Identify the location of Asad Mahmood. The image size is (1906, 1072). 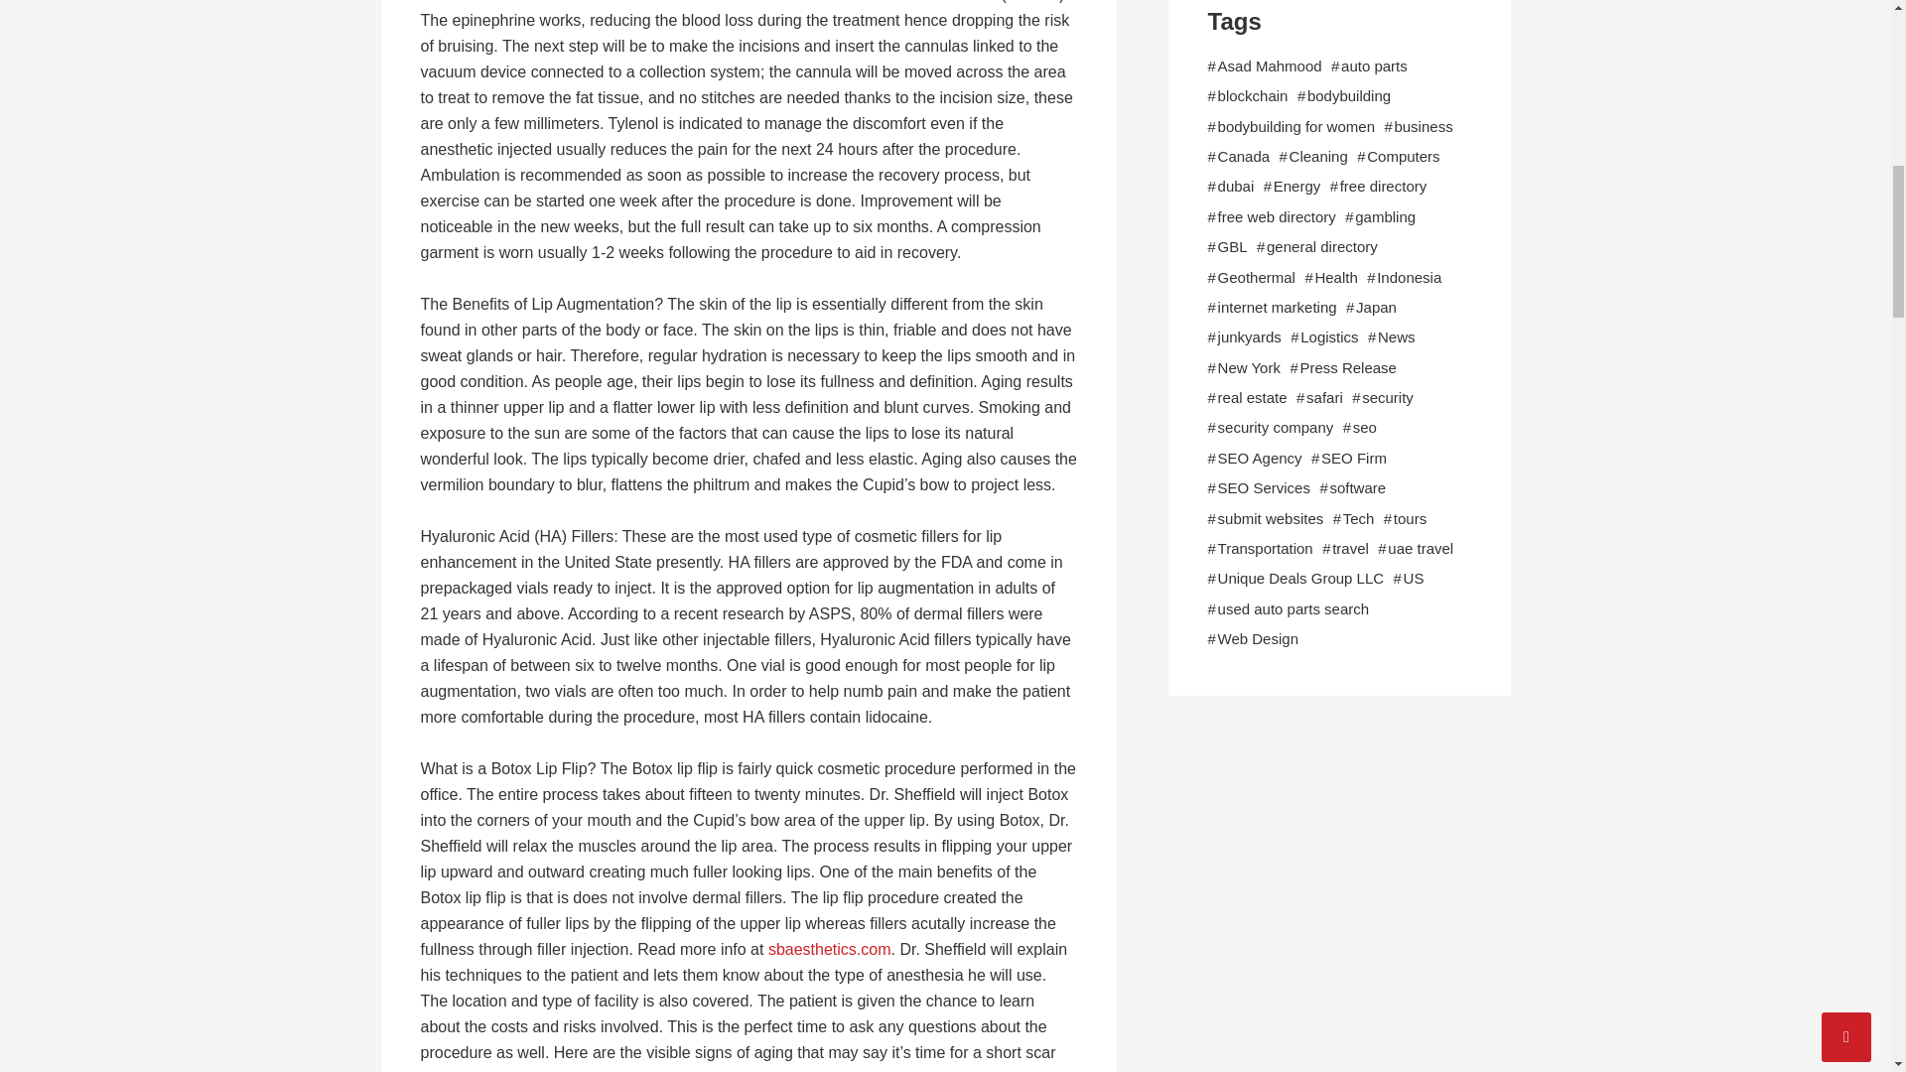
(1270, 66).